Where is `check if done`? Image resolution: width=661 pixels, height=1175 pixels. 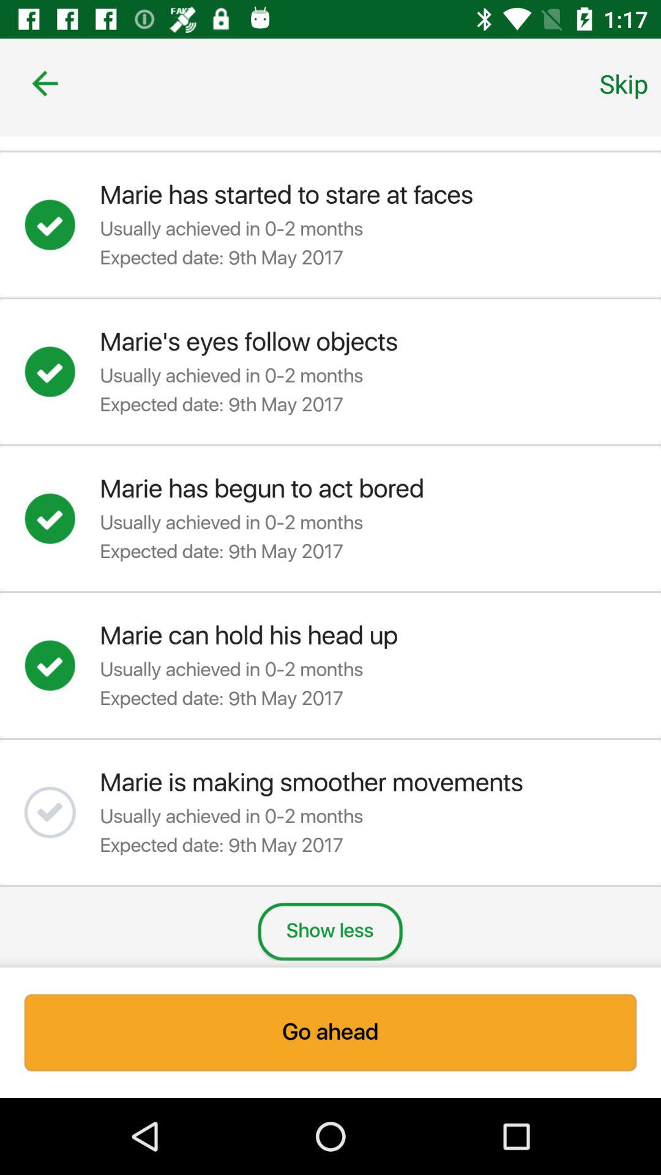 check if done is located at coordinates (62, 371).